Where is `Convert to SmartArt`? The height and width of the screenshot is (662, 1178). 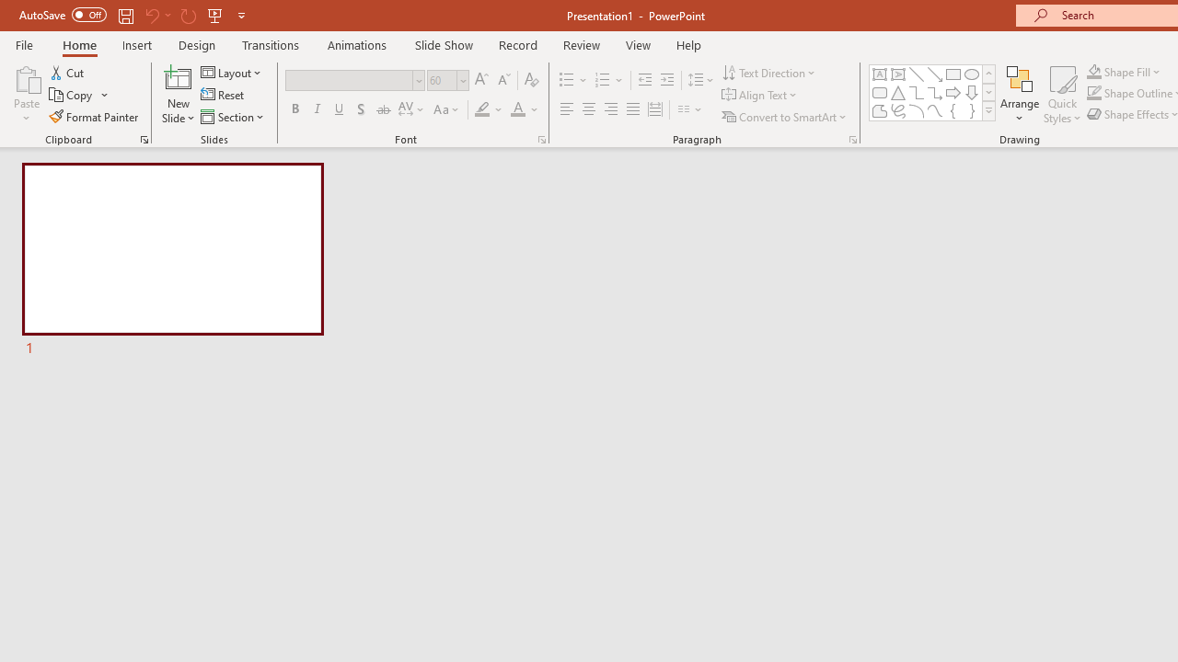
Convert to SmartArt is located at coordinates (785, 116).